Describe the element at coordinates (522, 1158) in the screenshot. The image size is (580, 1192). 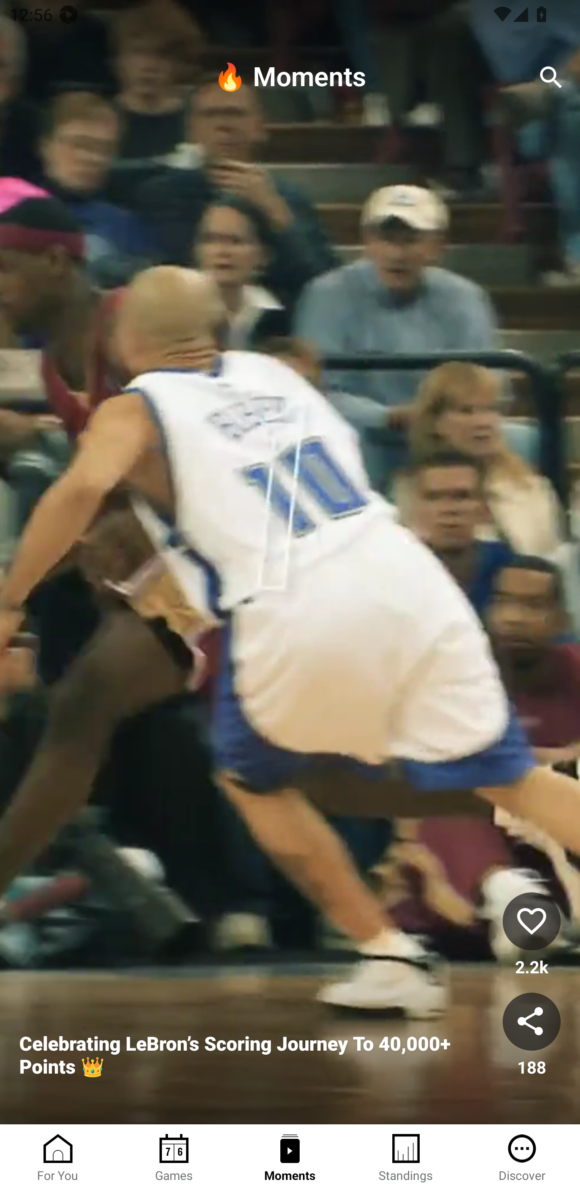
I see `Discover` at that location.